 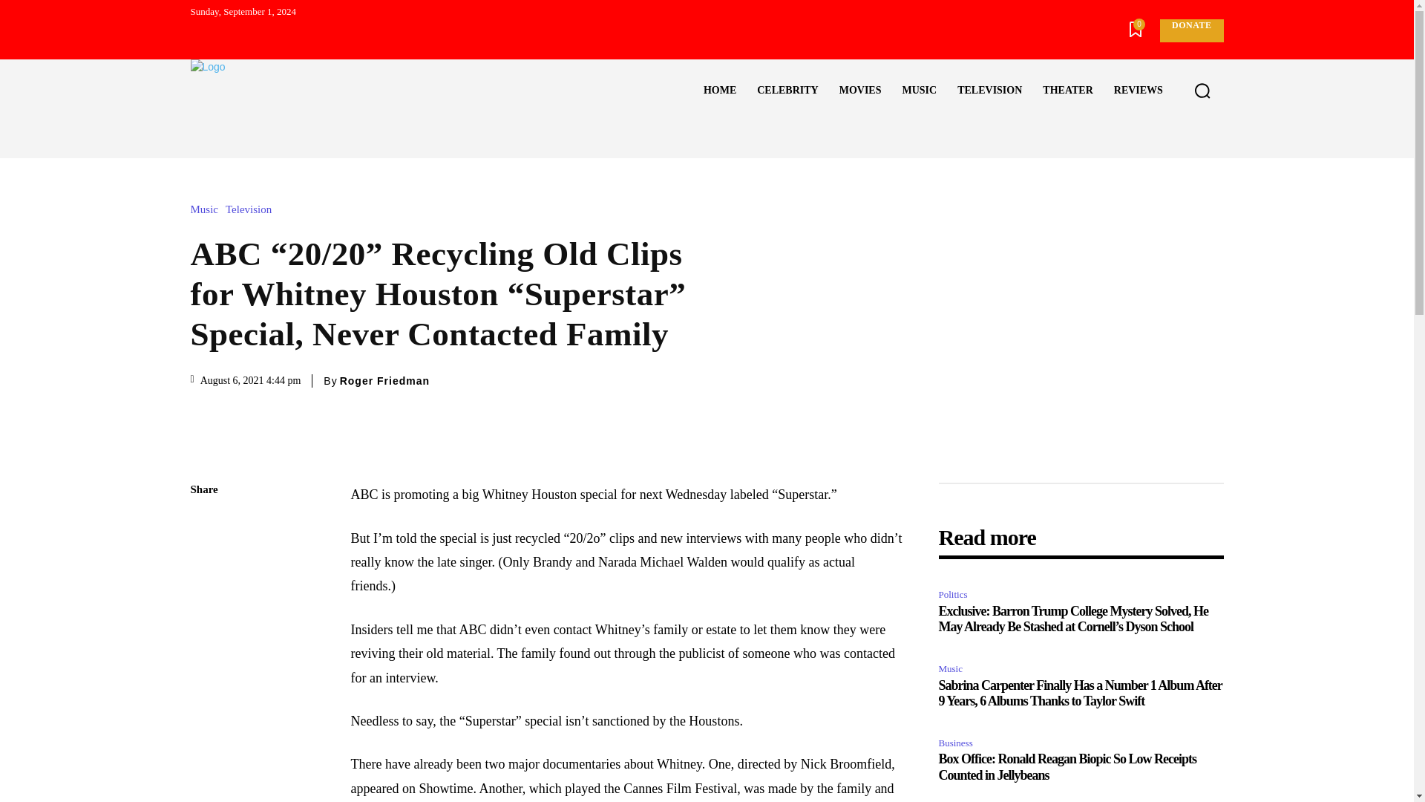 What do you see at coordinates (919, 91) in the screenshot?
I see `MUSIC` at bounding box center [919, 91].